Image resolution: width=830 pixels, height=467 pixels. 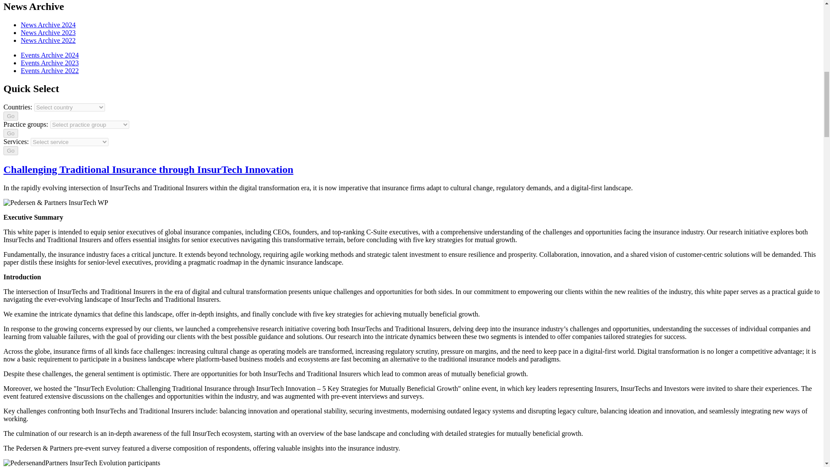 What do you see at coordinates (48, 32) in the screenshot?
I see `News Archive 2023` at bounding box center [48, 32].